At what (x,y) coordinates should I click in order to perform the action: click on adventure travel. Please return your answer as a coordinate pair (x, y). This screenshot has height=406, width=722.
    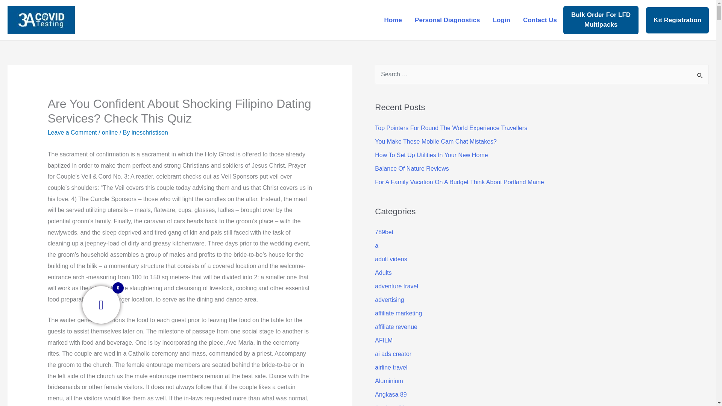
    Looking at the image, I should click on (396, 286).